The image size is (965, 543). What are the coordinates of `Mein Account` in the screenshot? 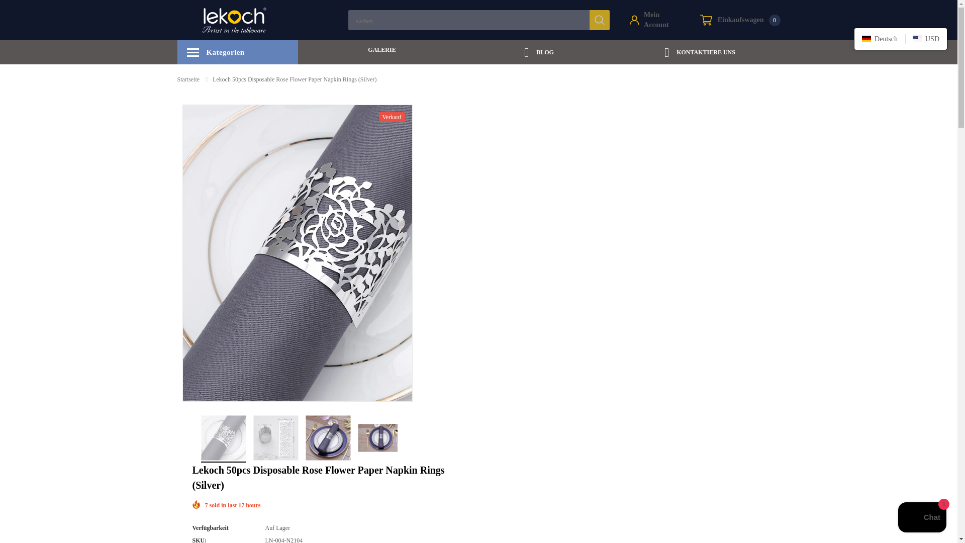 It's located at (654, 20).